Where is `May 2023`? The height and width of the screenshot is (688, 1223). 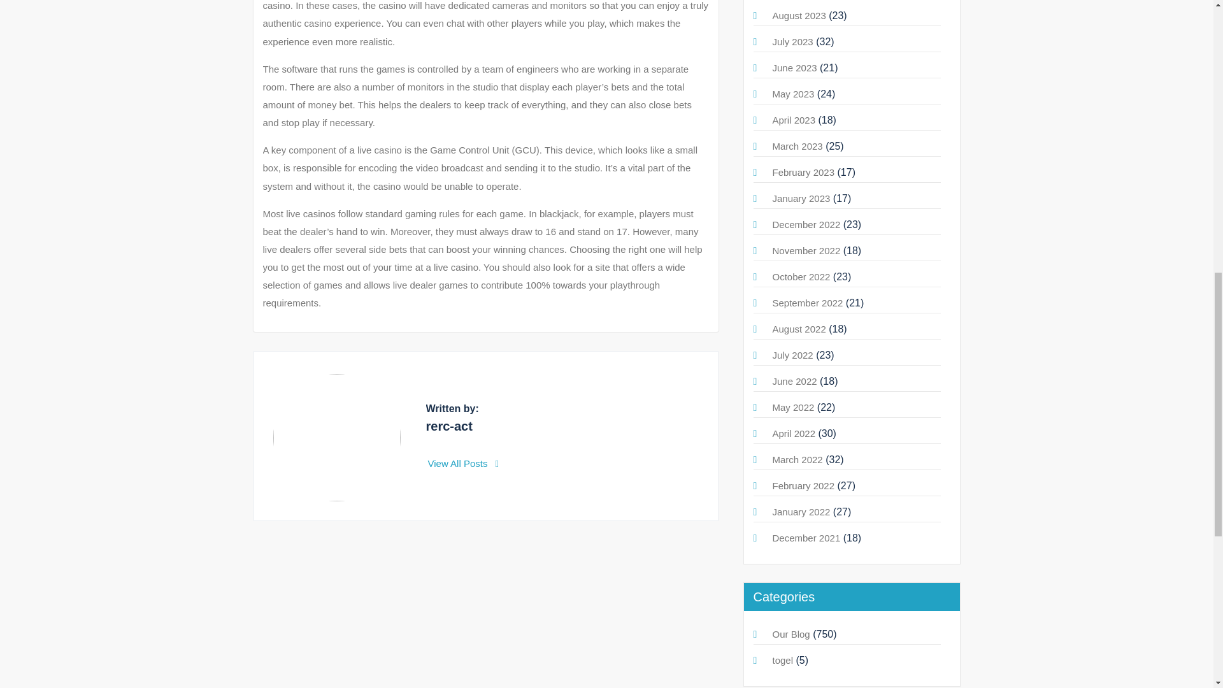 May 2023 is located at coordinates (792, 94).